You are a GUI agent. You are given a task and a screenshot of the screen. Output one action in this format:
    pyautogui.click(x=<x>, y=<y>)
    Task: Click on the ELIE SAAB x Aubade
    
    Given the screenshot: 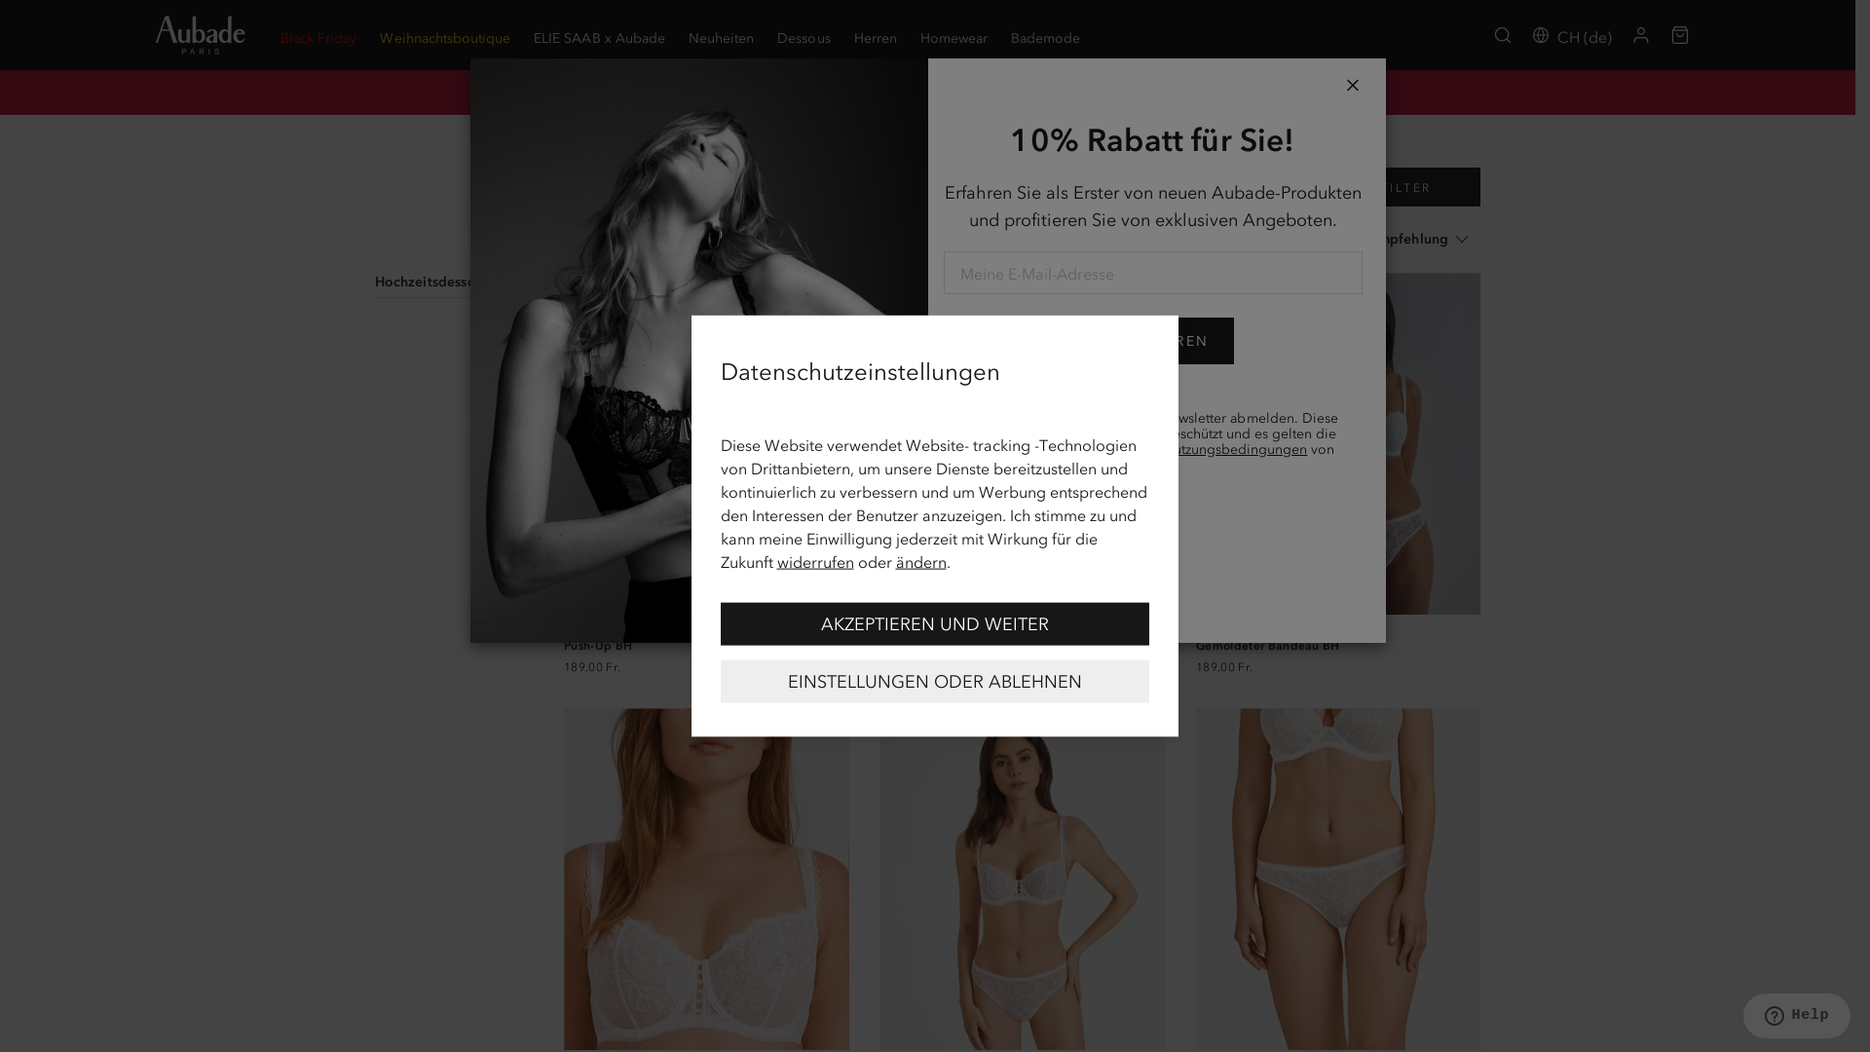 What is the action you would take?
    pyautogui.click(x=600, y=35)
    